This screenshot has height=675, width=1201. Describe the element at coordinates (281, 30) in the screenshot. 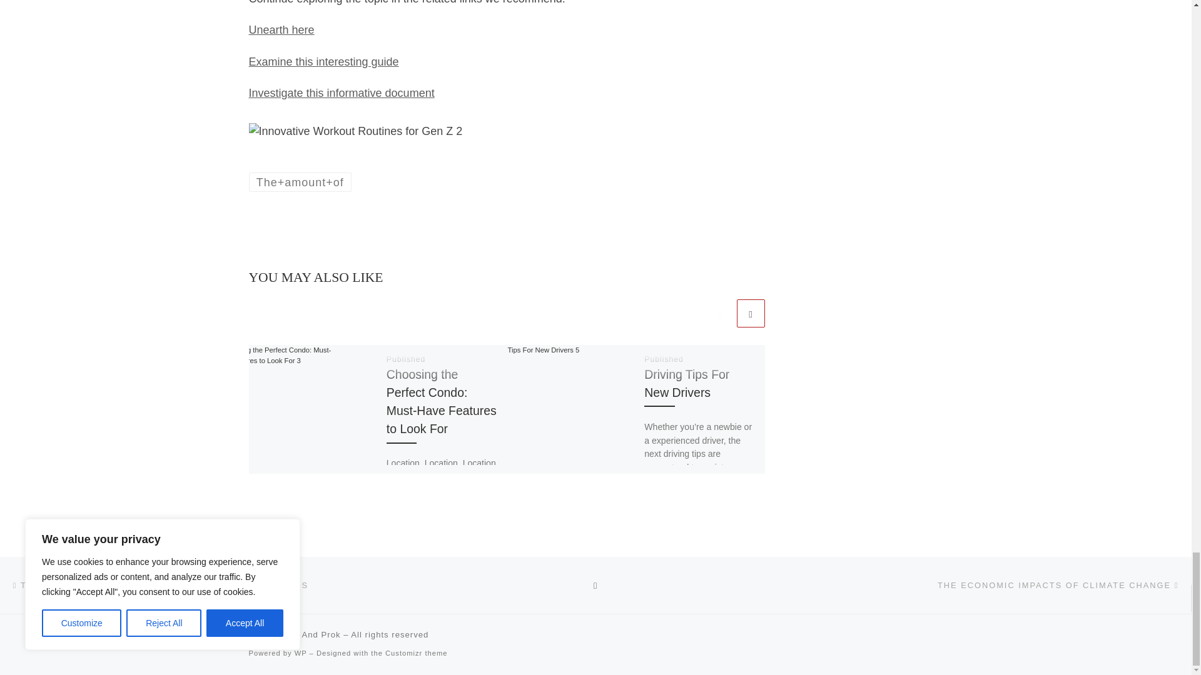

I see `Unearth here` at that location.